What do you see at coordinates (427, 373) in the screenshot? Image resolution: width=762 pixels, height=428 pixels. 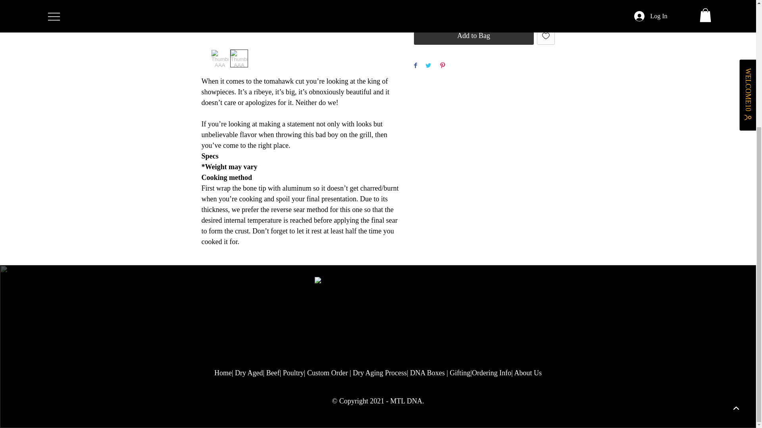 I see `DNA Boxes` at bounding box center [427, 373].